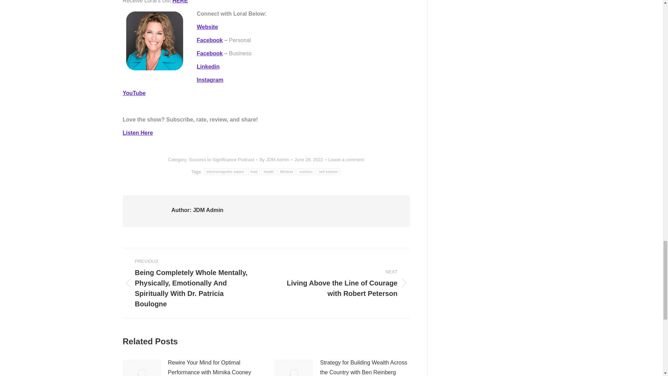 The height and width of the screenshot is (376, 668). I want to click on Linkedin, so click(208, 66).